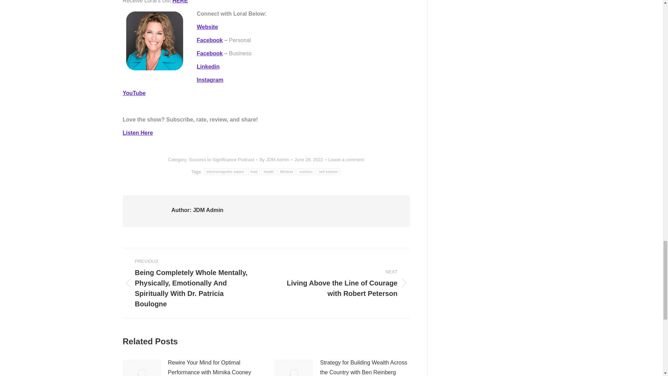 The height and width of the screenshot is (376, 668). I want to click on Linkedin, so click(208, 66).